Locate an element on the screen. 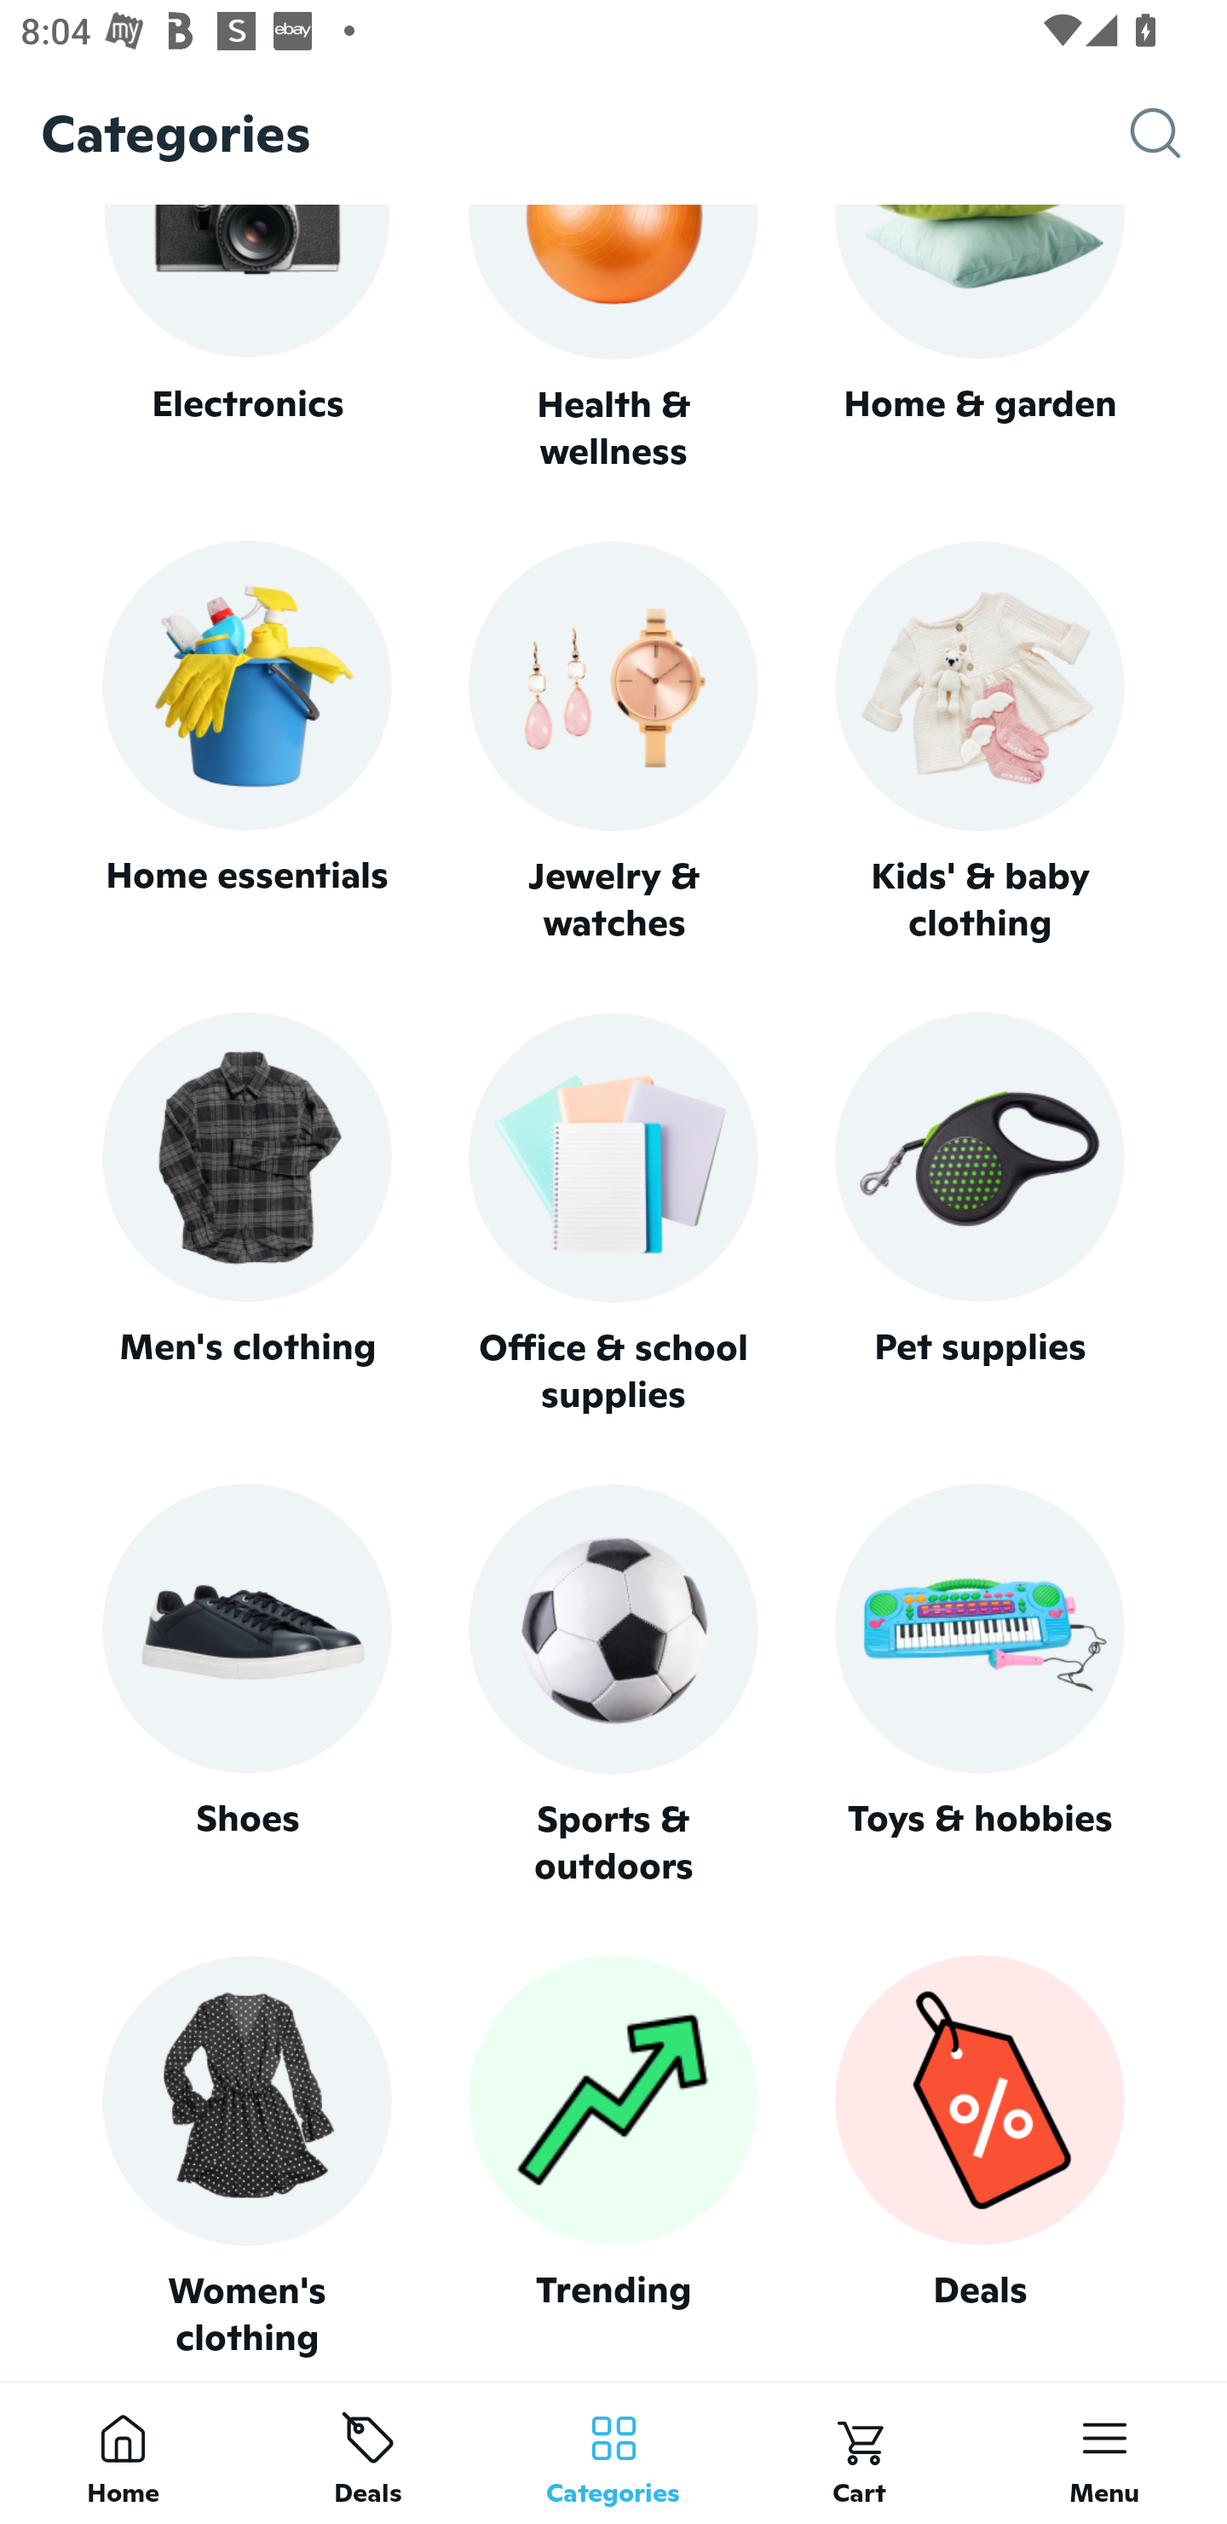 This screenshot has height=2524, width=1227. Cart is located at coordinates (859, 2452).